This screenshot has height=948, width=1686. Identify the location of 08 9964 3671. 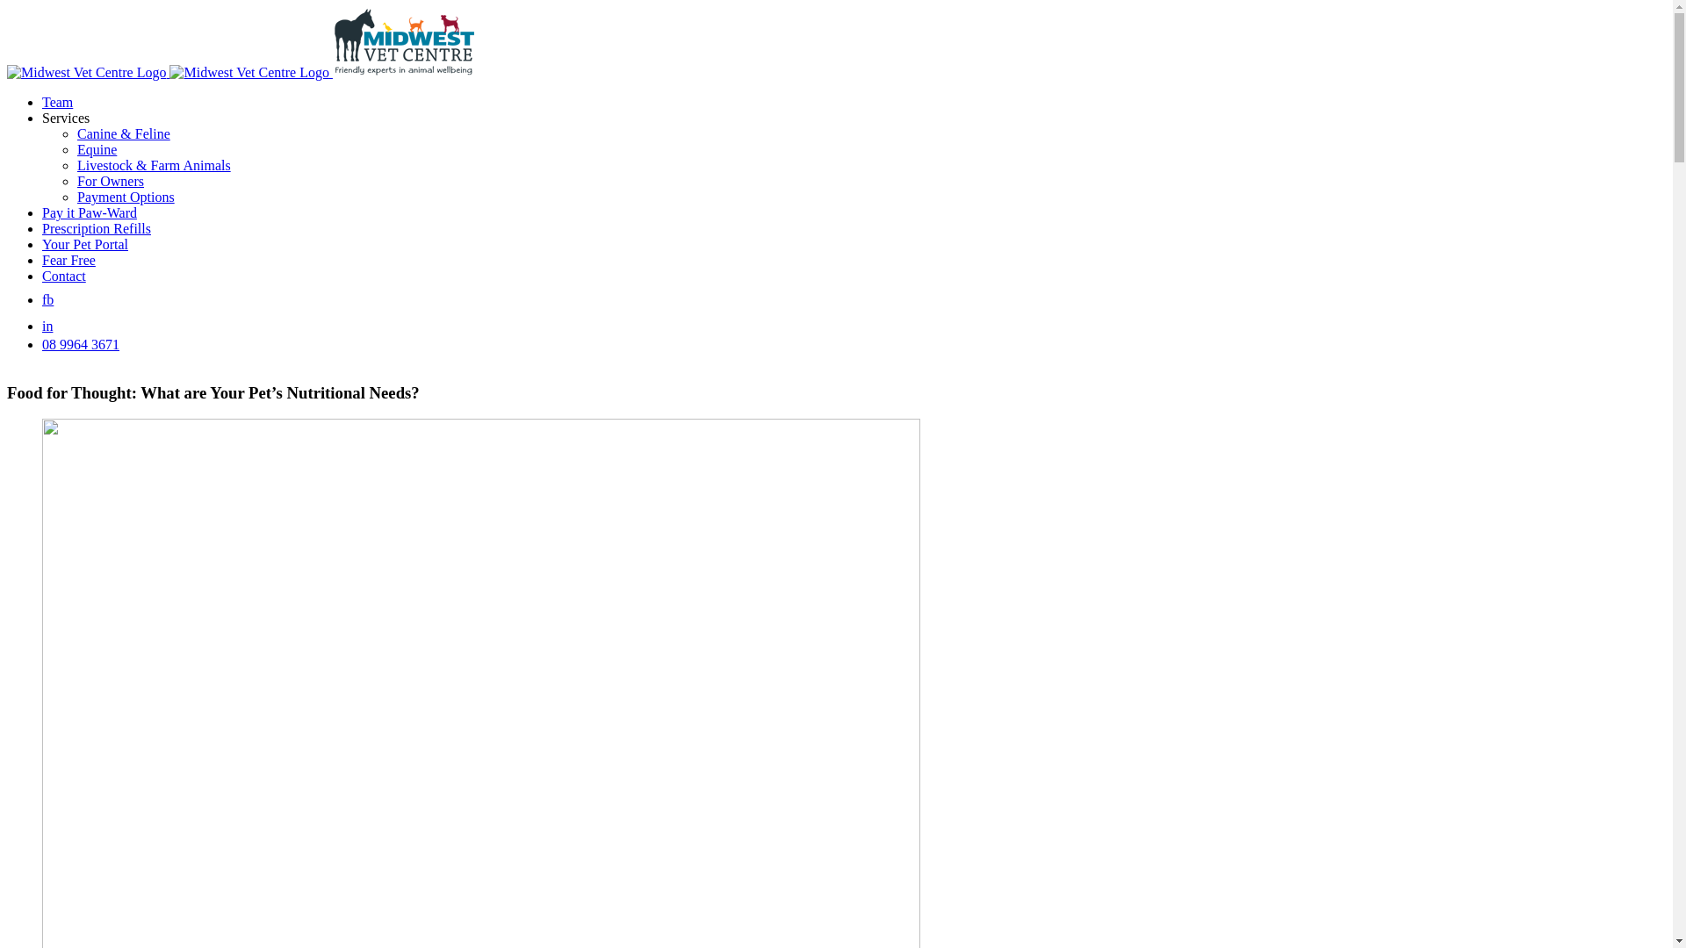
(81, 344).